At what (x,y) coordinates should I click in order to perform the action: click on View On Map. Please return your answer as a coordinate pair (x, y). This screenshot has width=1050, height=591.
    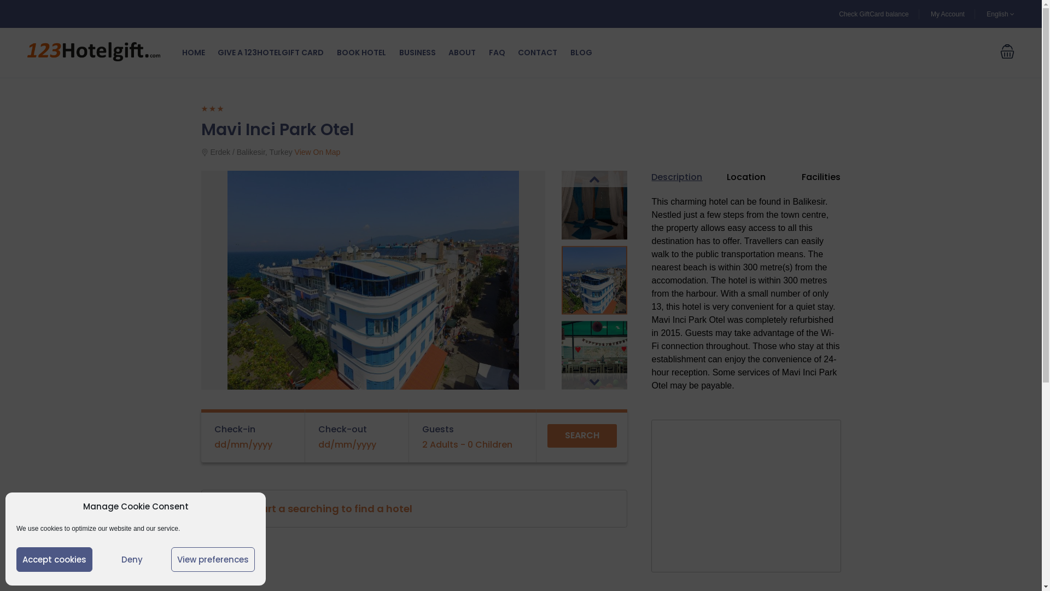
    Looking at the image, I should click on (318, 152).